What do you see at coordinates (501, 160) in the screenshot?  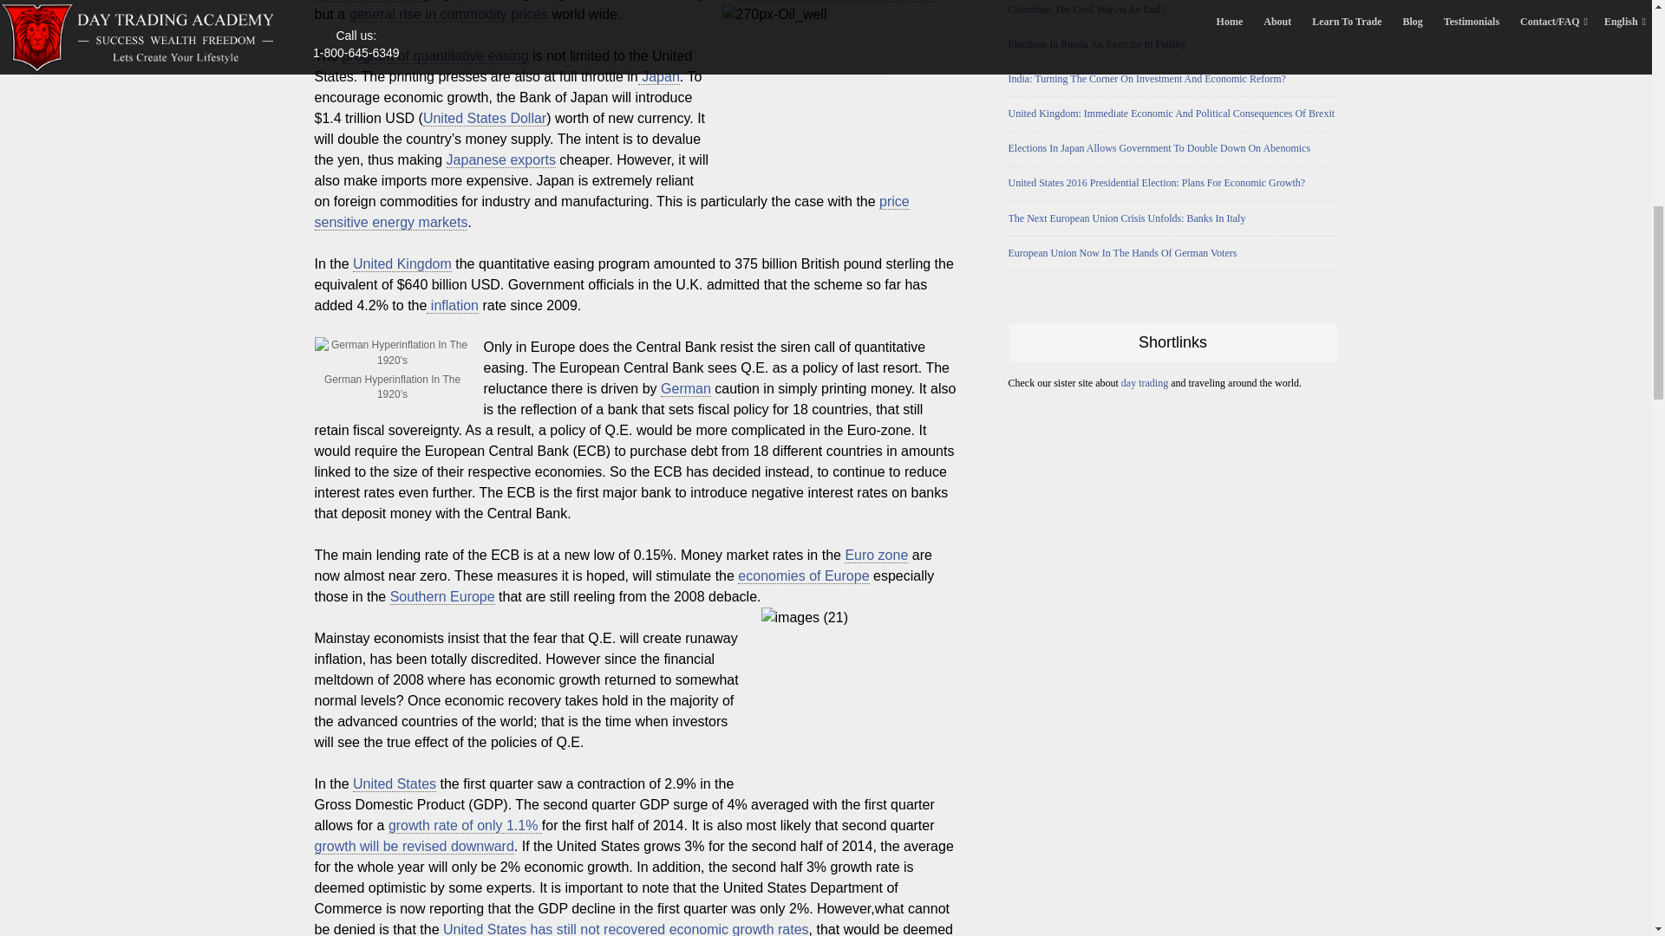 I see `Time For Investors To Short The Japanese Stock Market?` at bounding box center [501, 160].